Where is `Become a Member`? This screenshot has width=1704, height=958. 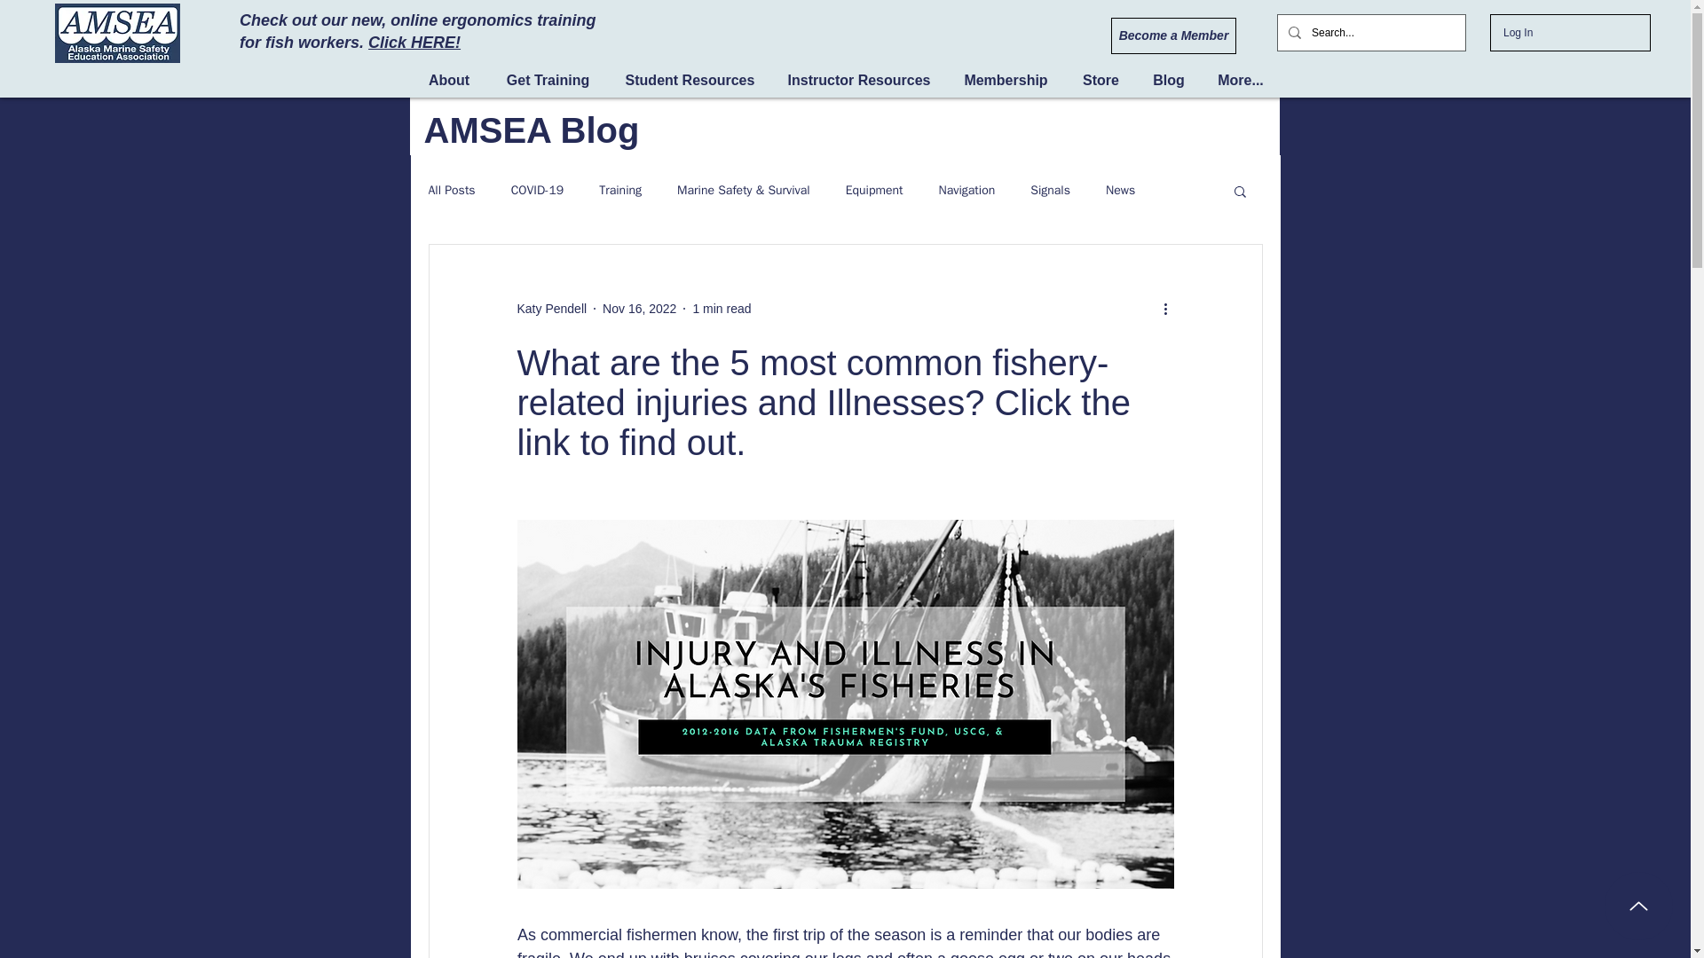
Become a Member is located at coordinates (1173, 35).